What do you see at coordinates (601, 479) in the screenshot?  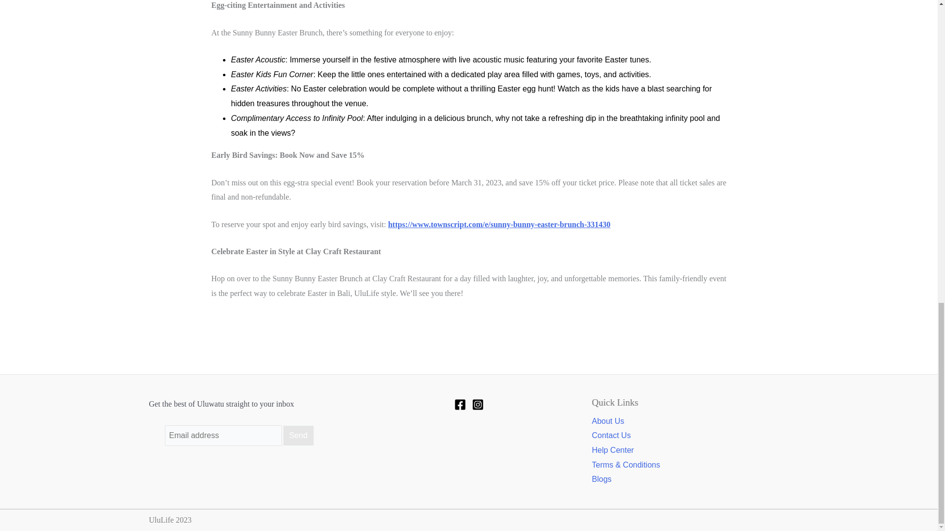 I see `Blogs` at bounding box center [601, 479].